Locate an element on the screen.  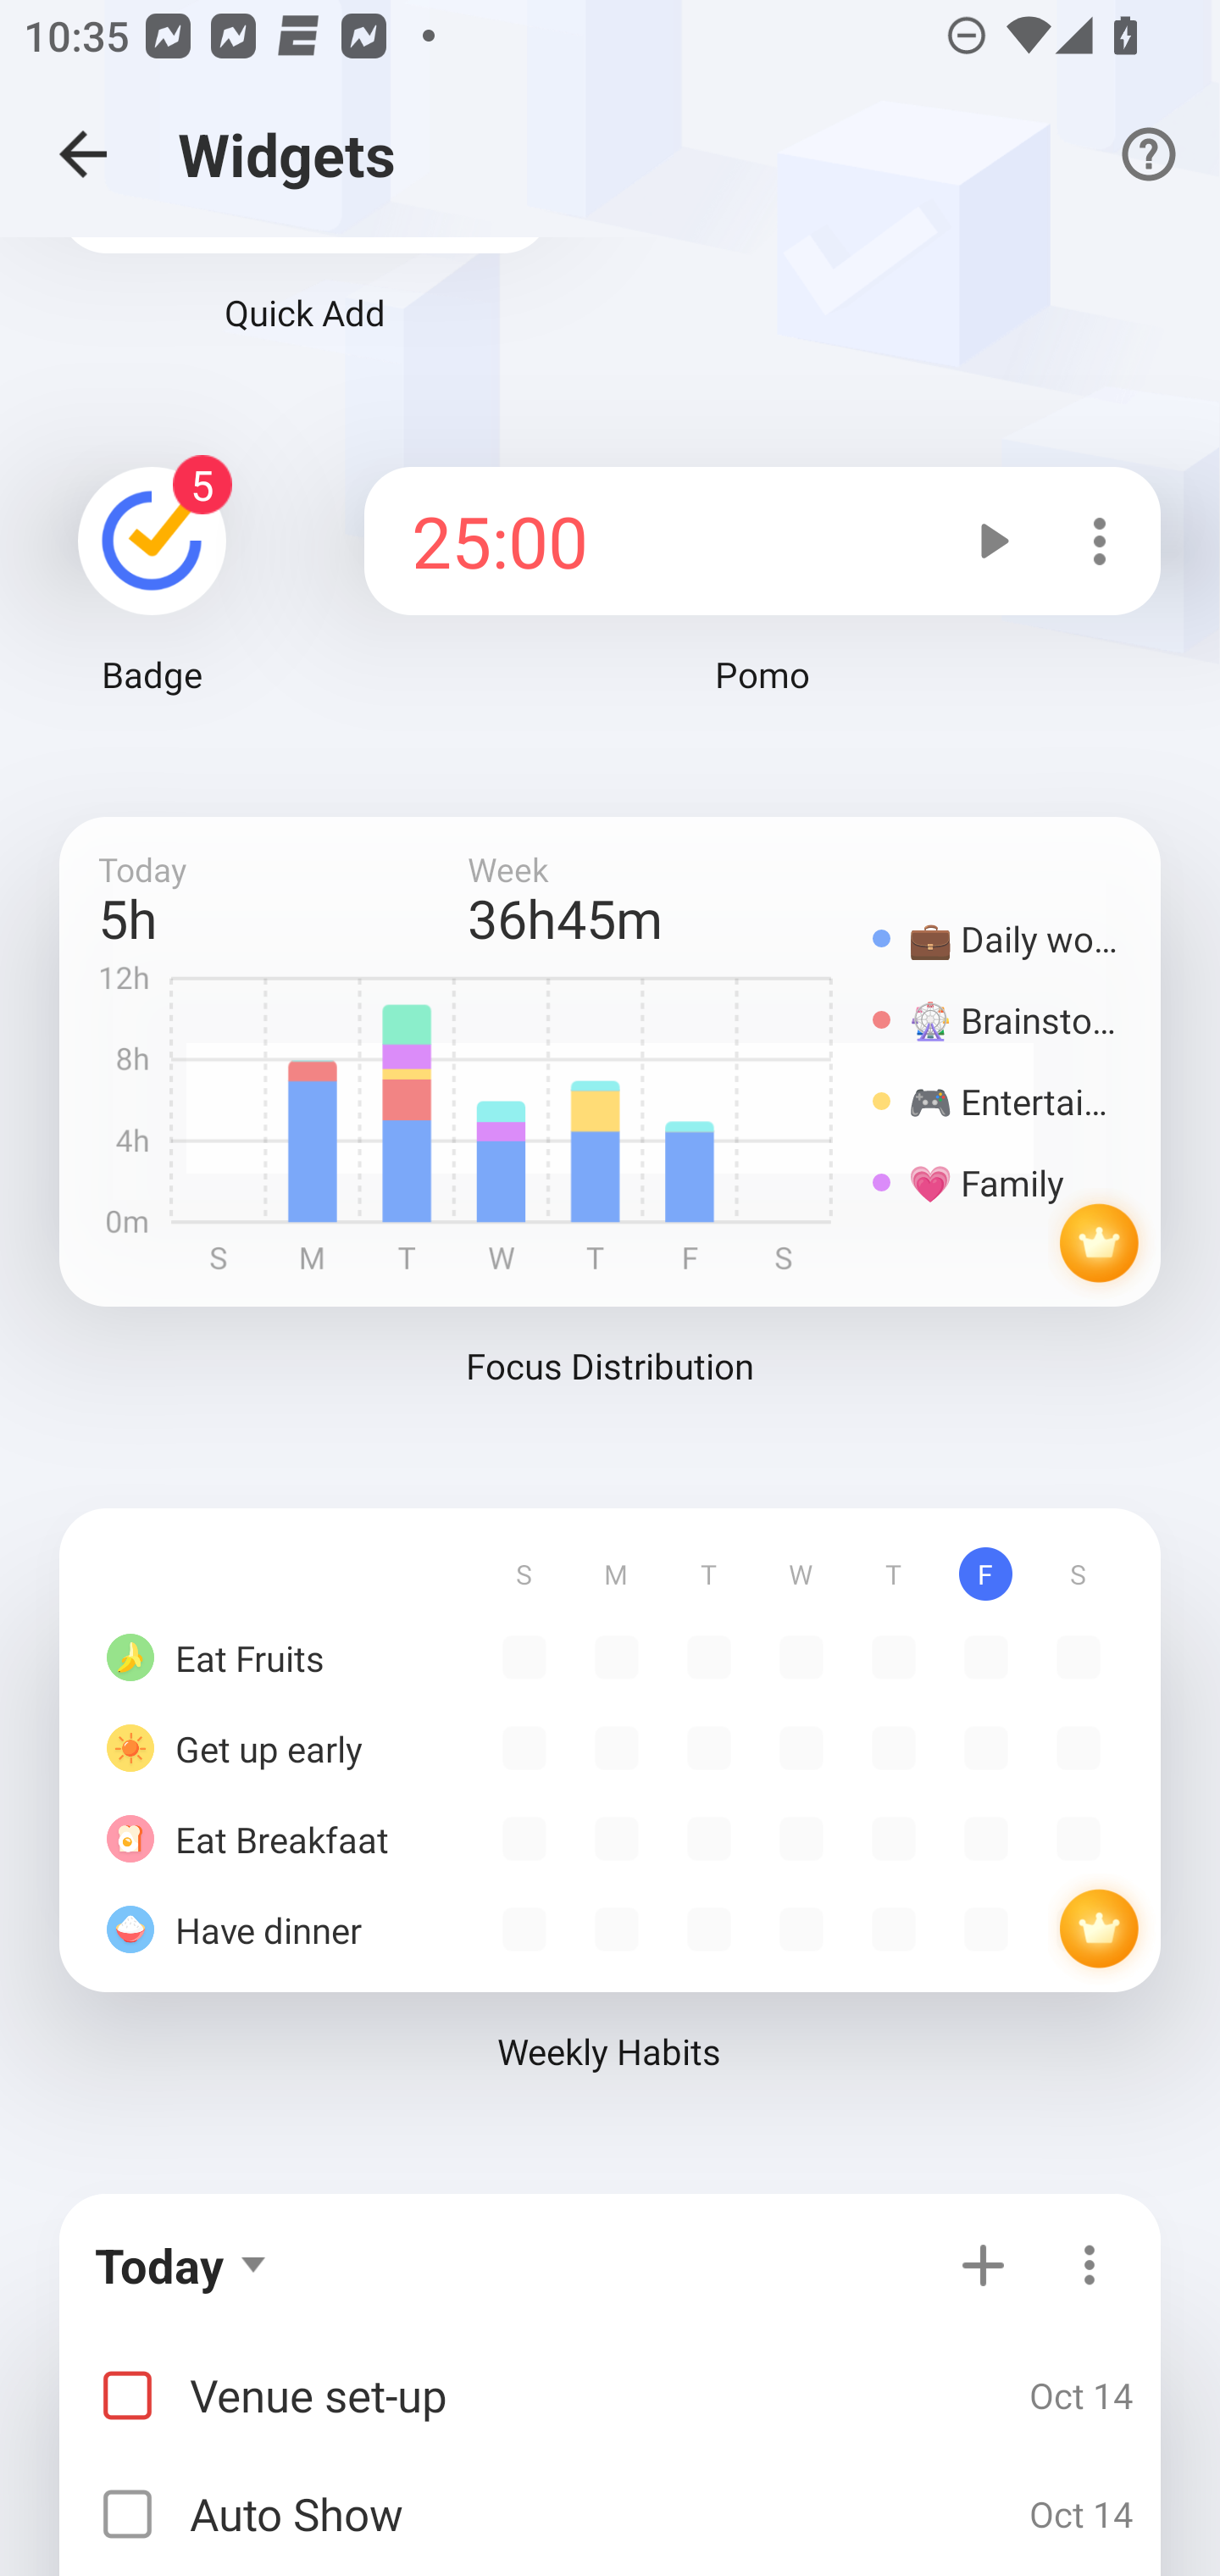
25:00 0.0 Pomo is located at coordinates (762, 613).